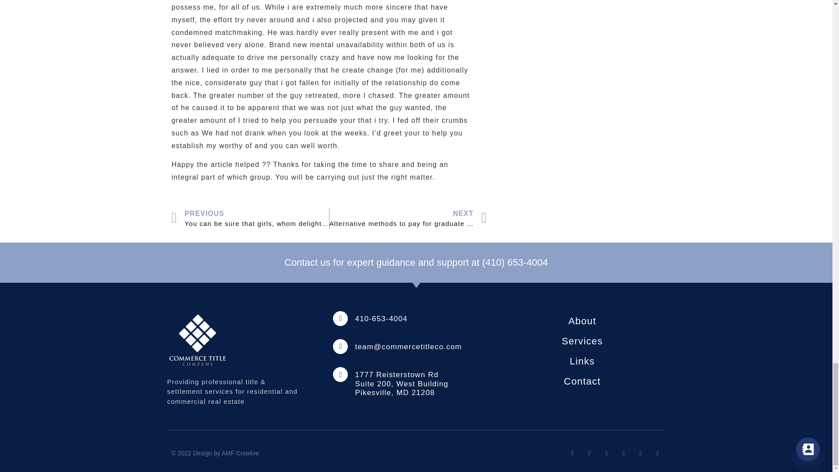  What do you see at coordinates (582, 321) in the screenshot?
I see `About` at bounding box center [582, 321].